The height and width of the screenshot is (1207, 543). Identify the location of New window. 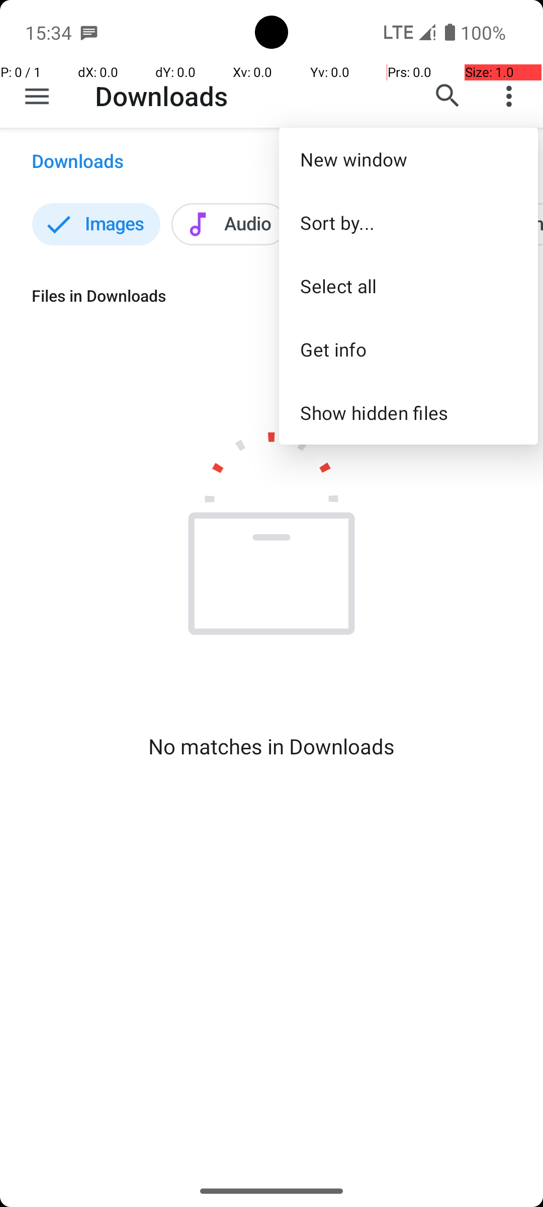
(408, 159).